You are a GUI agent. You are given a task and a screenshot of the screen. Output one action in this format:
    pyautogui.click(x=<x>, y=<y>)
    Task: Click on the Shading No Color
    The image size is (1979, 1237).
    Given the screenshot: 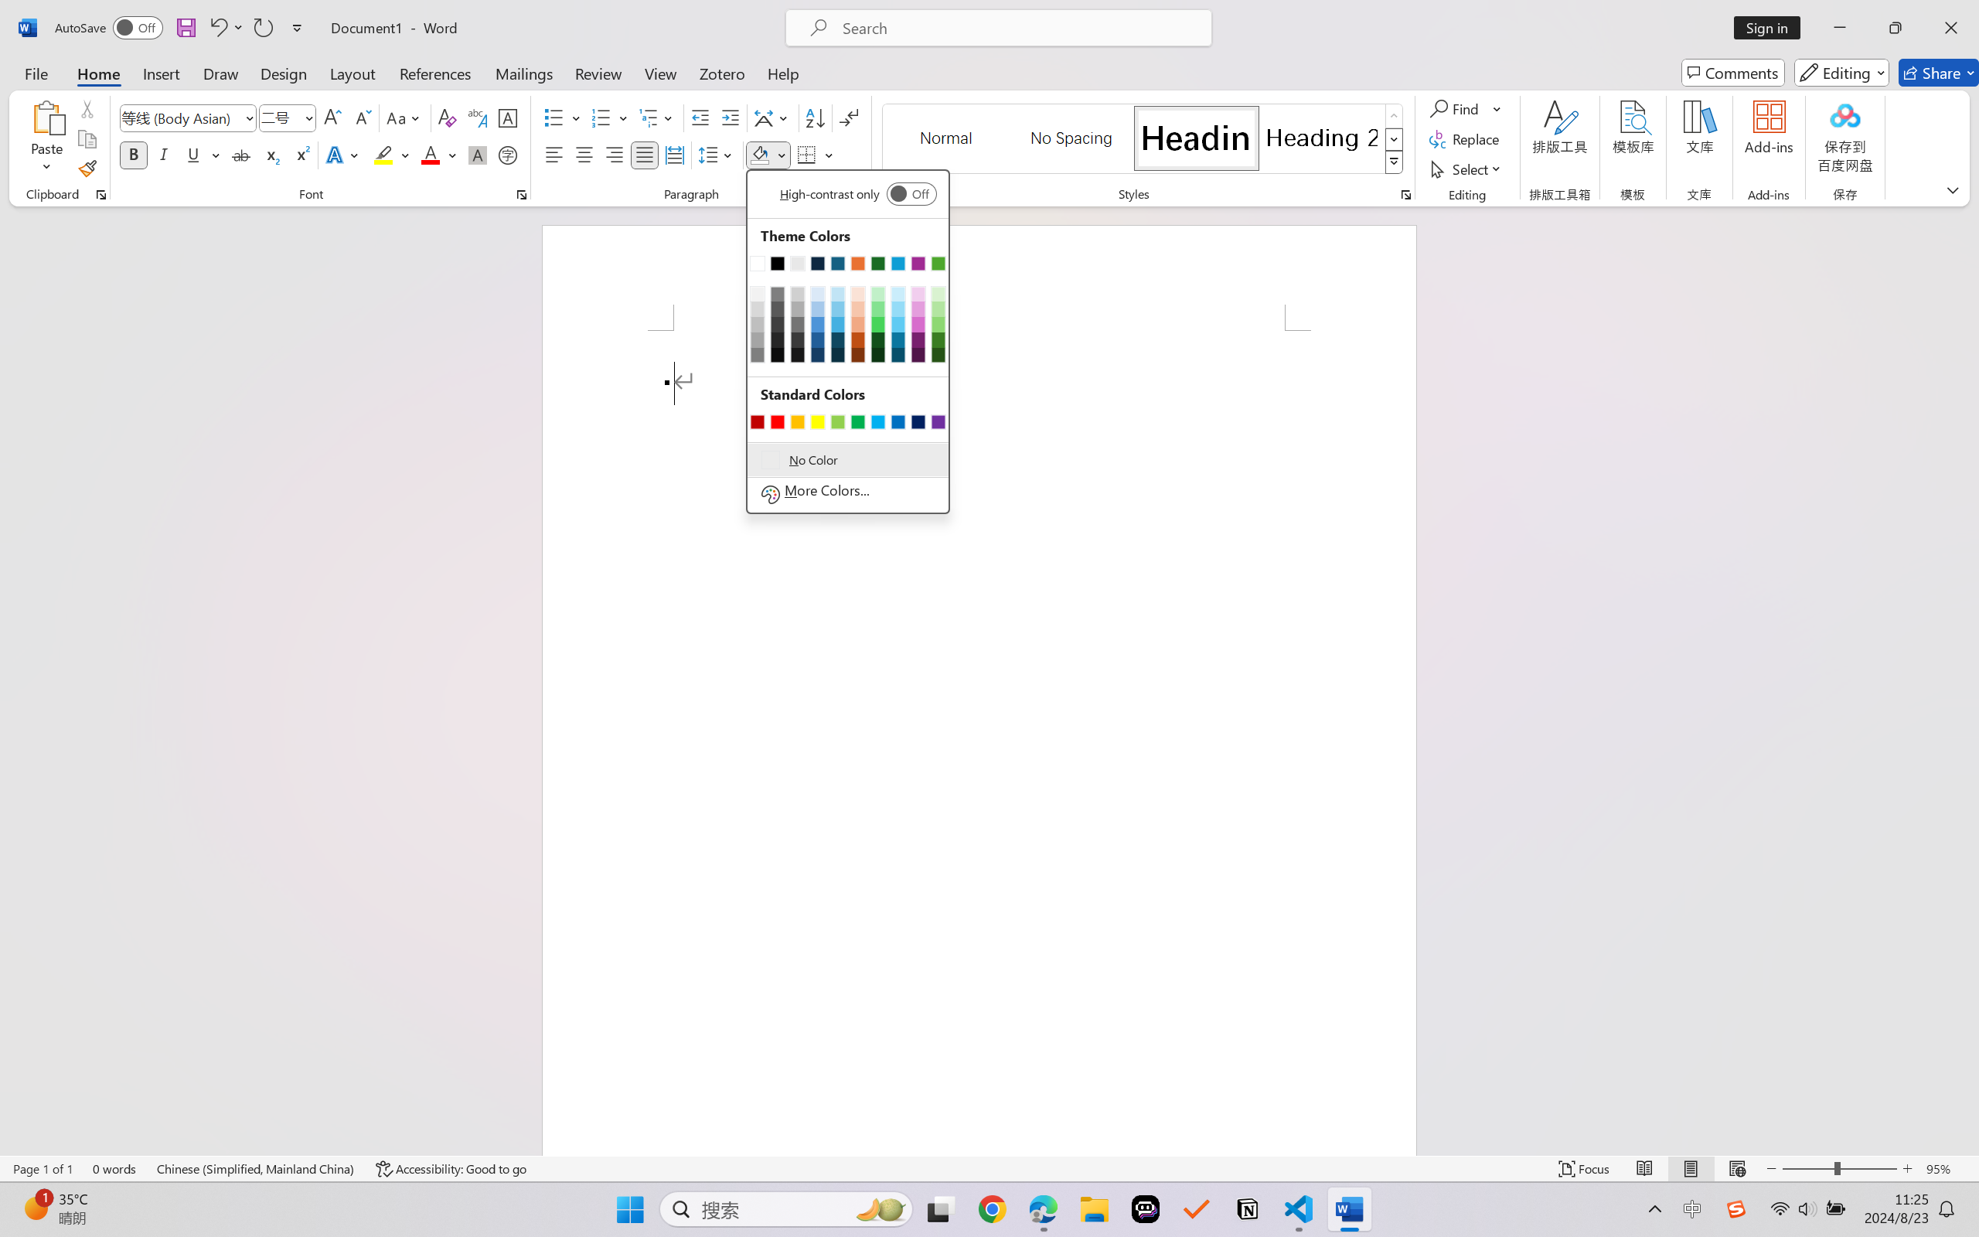 What is the action you would take?
    pyautogui.click(x=759, y=155)
    